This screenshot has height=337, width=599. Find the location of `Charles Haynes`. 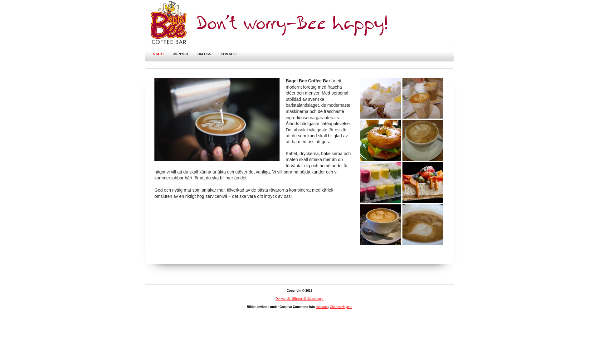

Charles Haynes is located at coordinates (341, 307).